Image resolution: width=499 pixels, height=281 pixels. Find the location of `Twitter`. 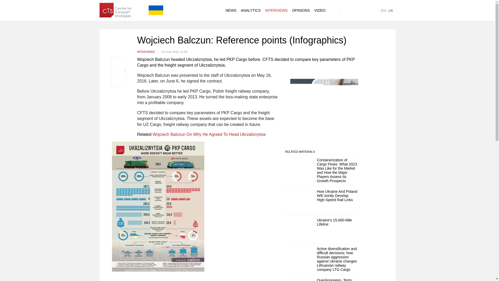

Twitter is located at coordinates (354, 10).